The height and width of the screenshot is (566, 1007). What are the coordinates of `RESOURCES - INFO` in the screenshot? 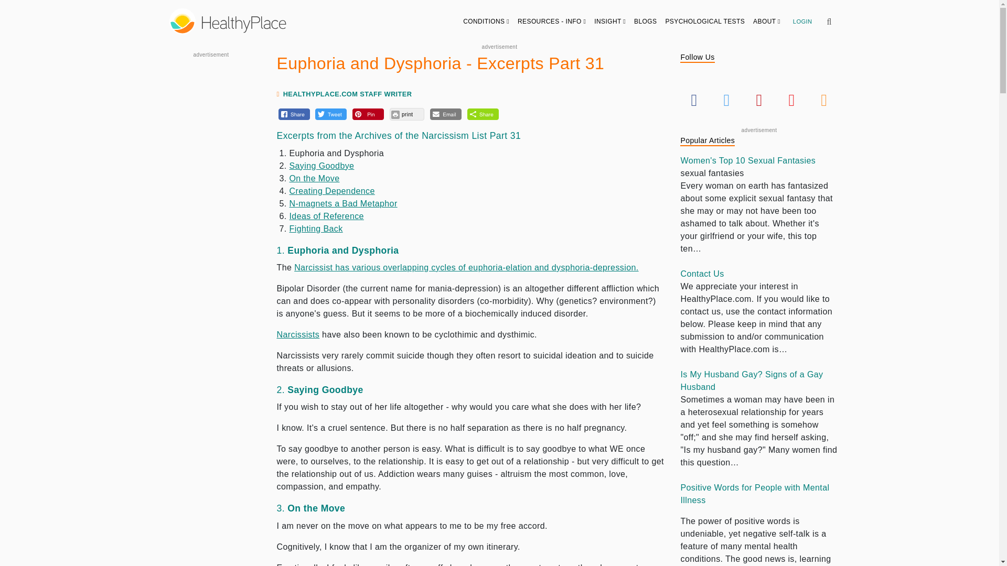 It's located at (552, 21).